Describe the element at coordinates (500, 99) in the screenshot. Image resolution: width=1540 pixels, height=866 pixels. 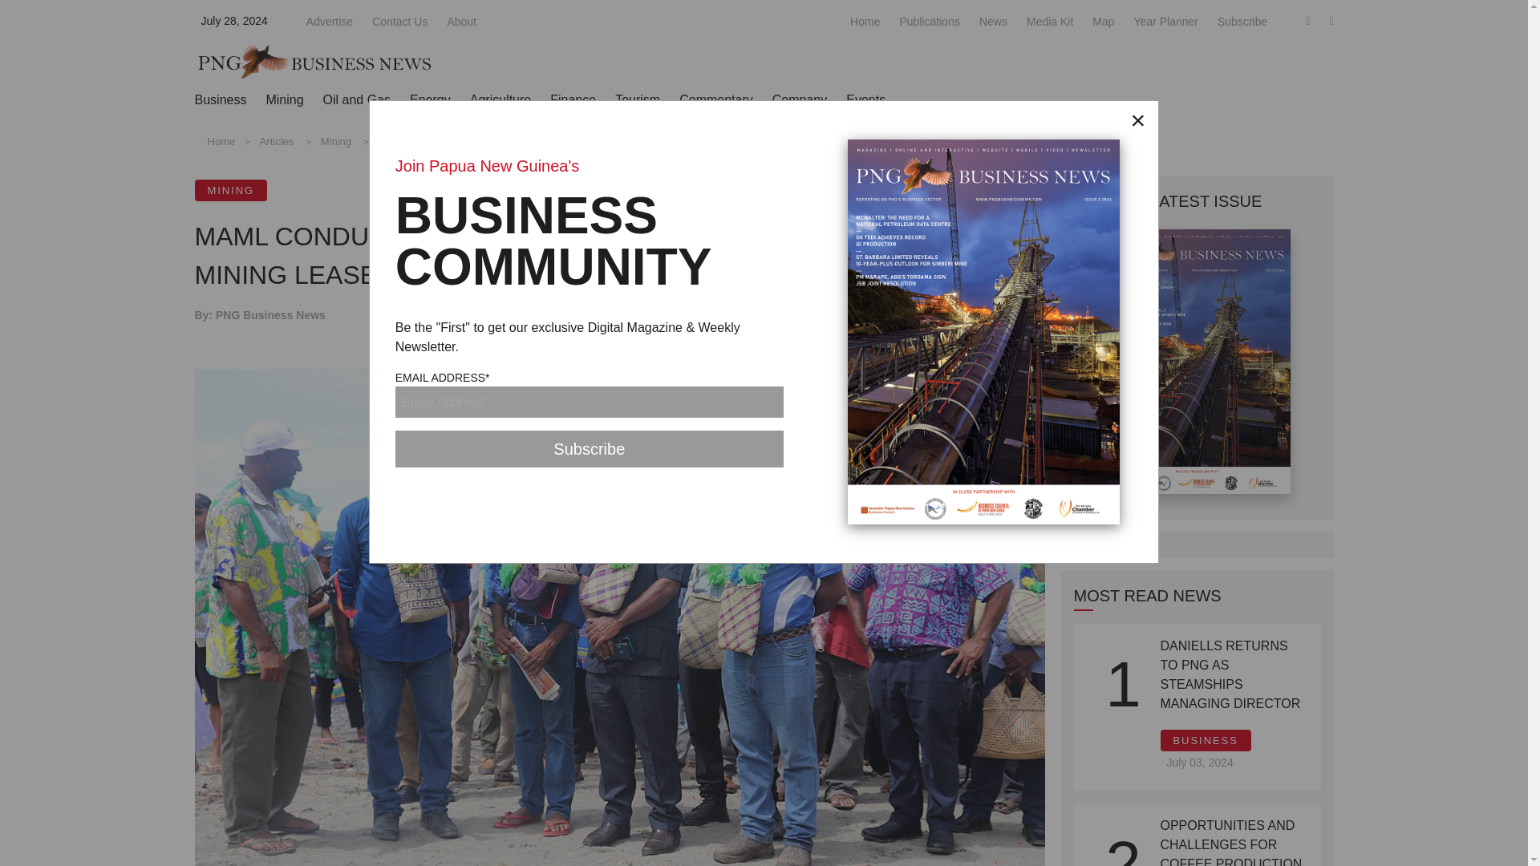
I see `Agriculture` at that location.